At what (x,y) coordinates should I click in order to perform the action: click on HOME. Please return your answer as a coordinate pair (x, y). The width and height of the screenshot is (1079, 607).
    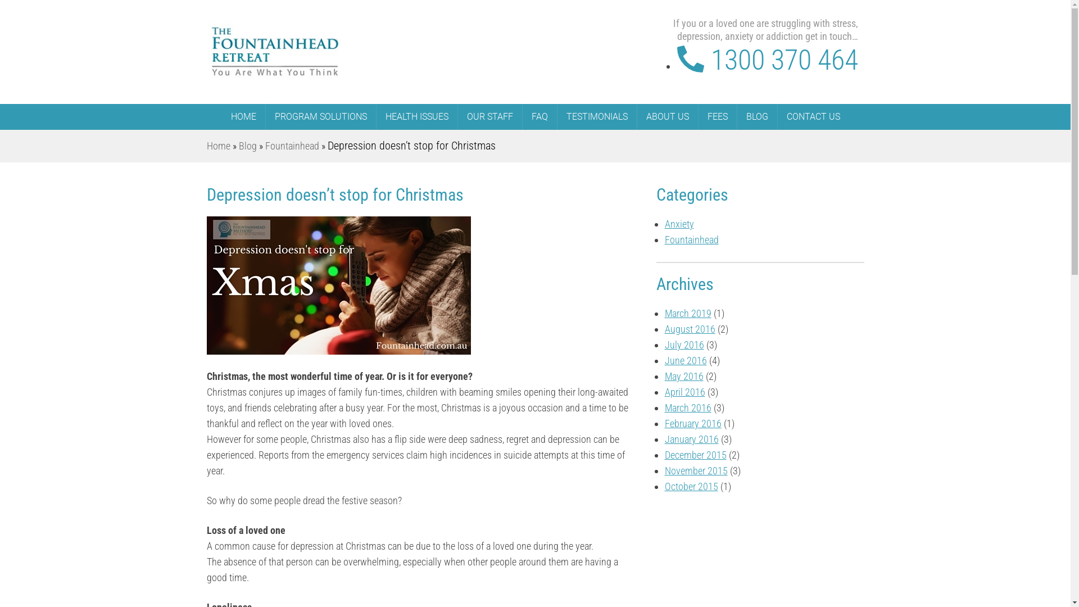
    Looking at the image, I should click on (243, 117).